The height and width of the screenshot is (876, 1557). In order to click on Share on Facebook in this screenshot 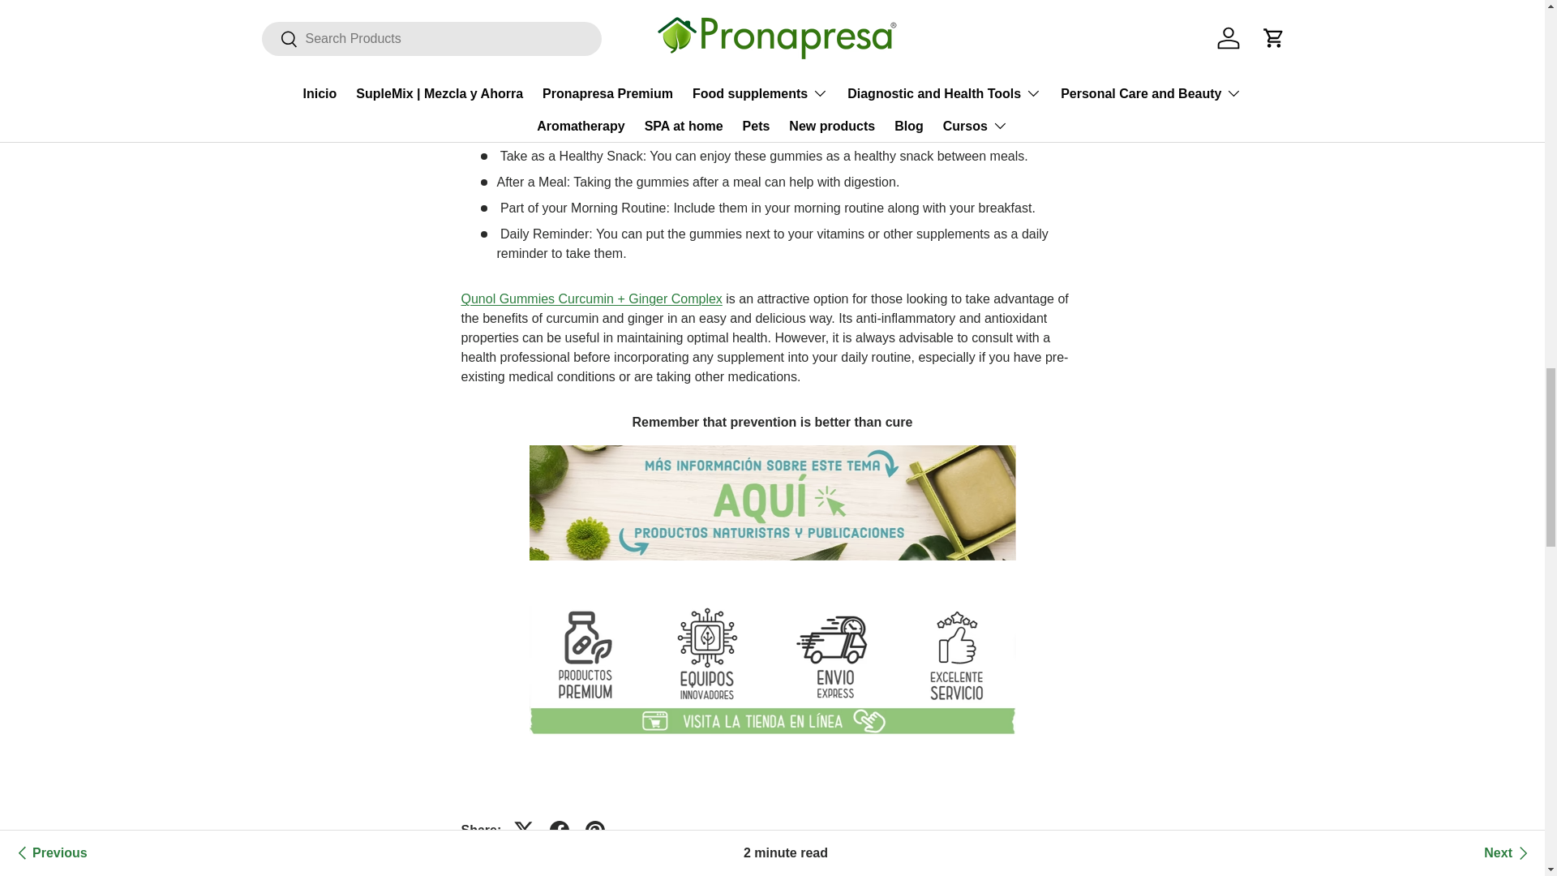, I will do `click(560, 831)`.